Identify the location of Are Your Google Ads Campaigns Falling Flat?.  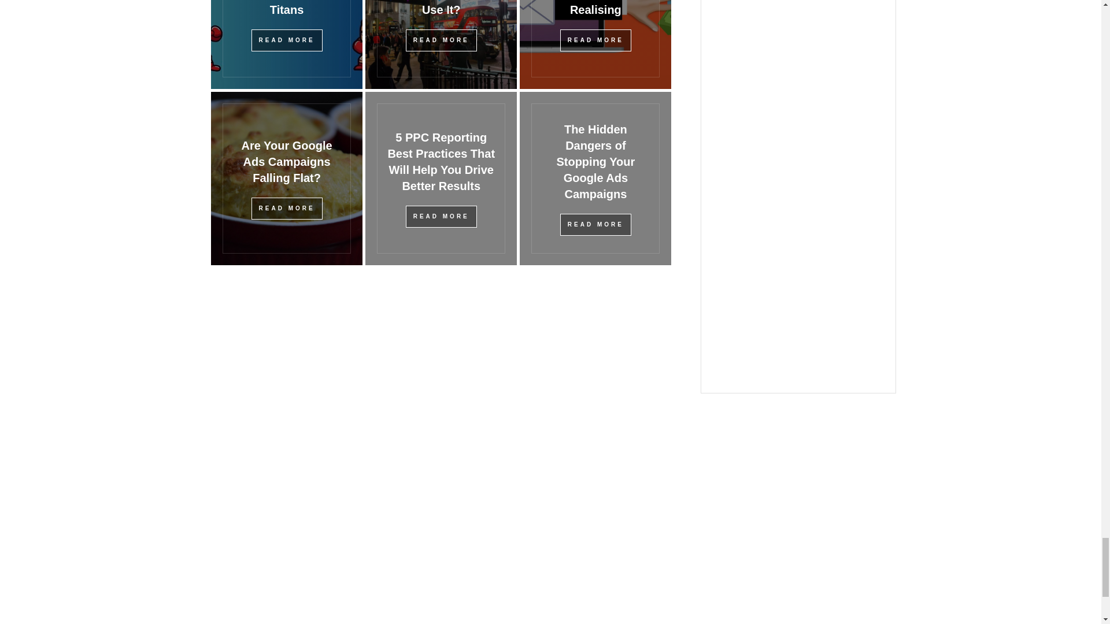
(287, 161).